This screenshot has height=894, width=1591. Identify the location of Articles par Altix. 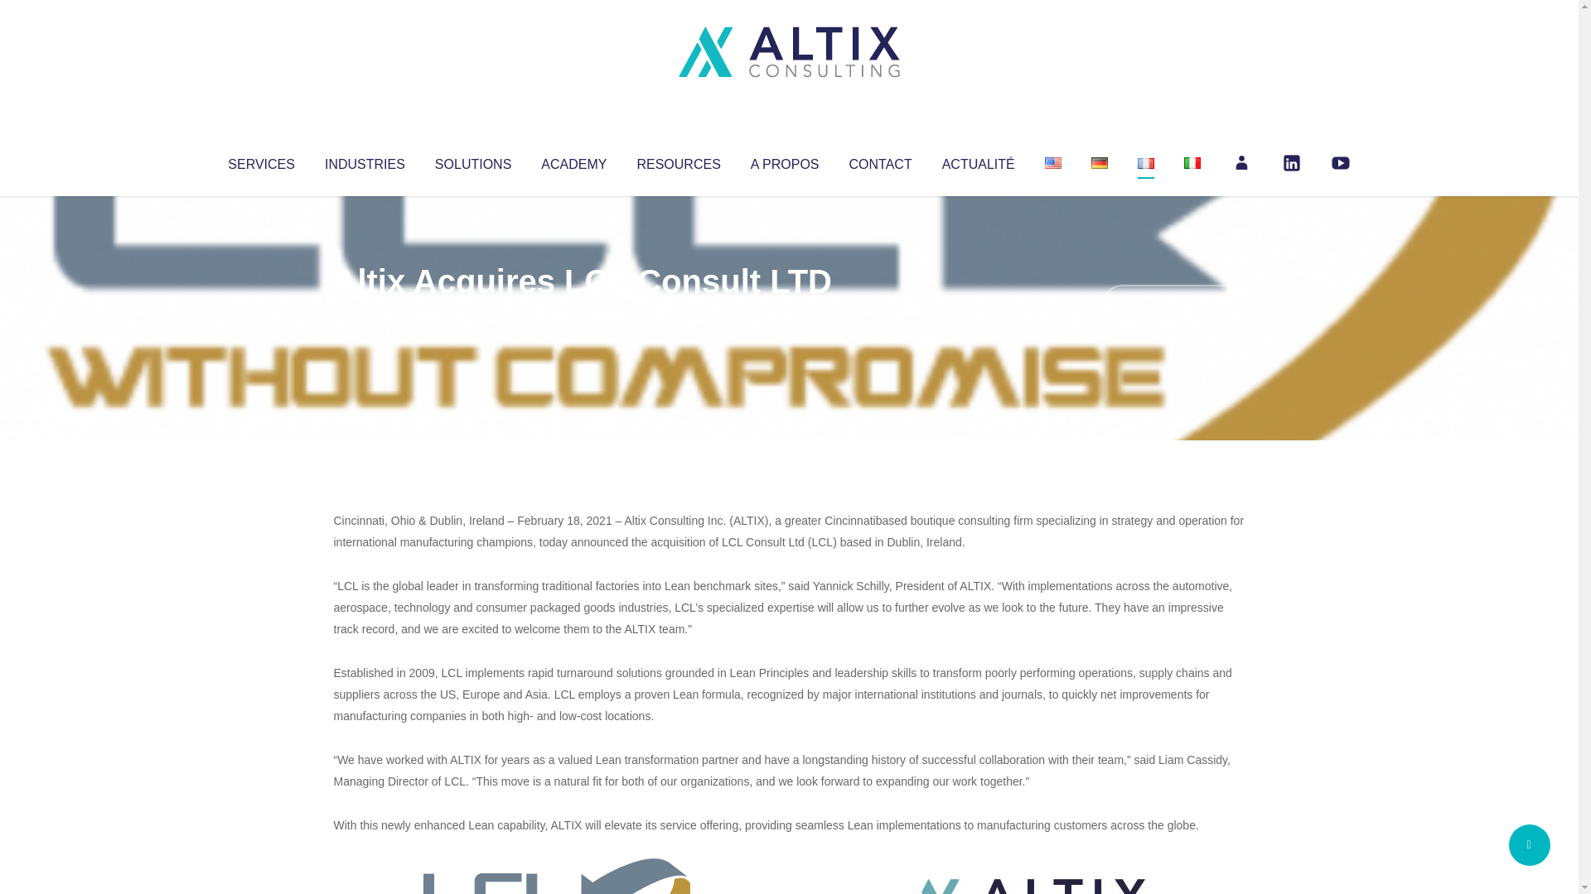
(365, 315).